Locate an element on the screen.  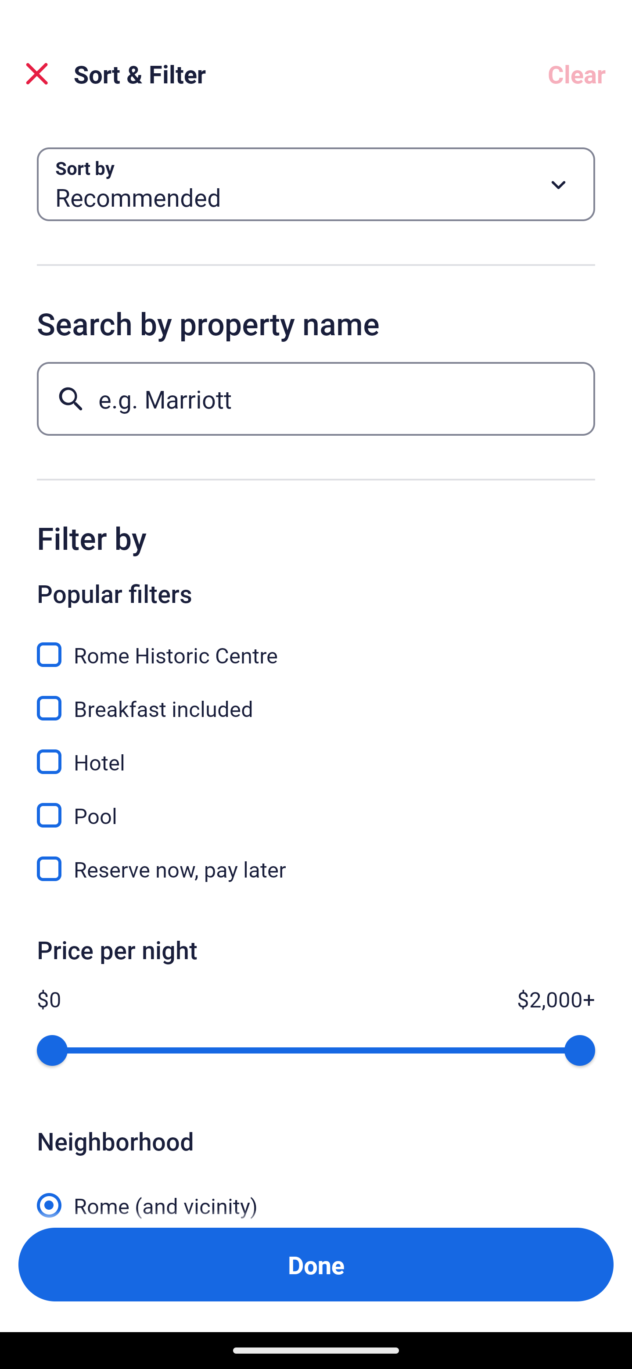
Pool, Pool is located at coordinates (316, 806).